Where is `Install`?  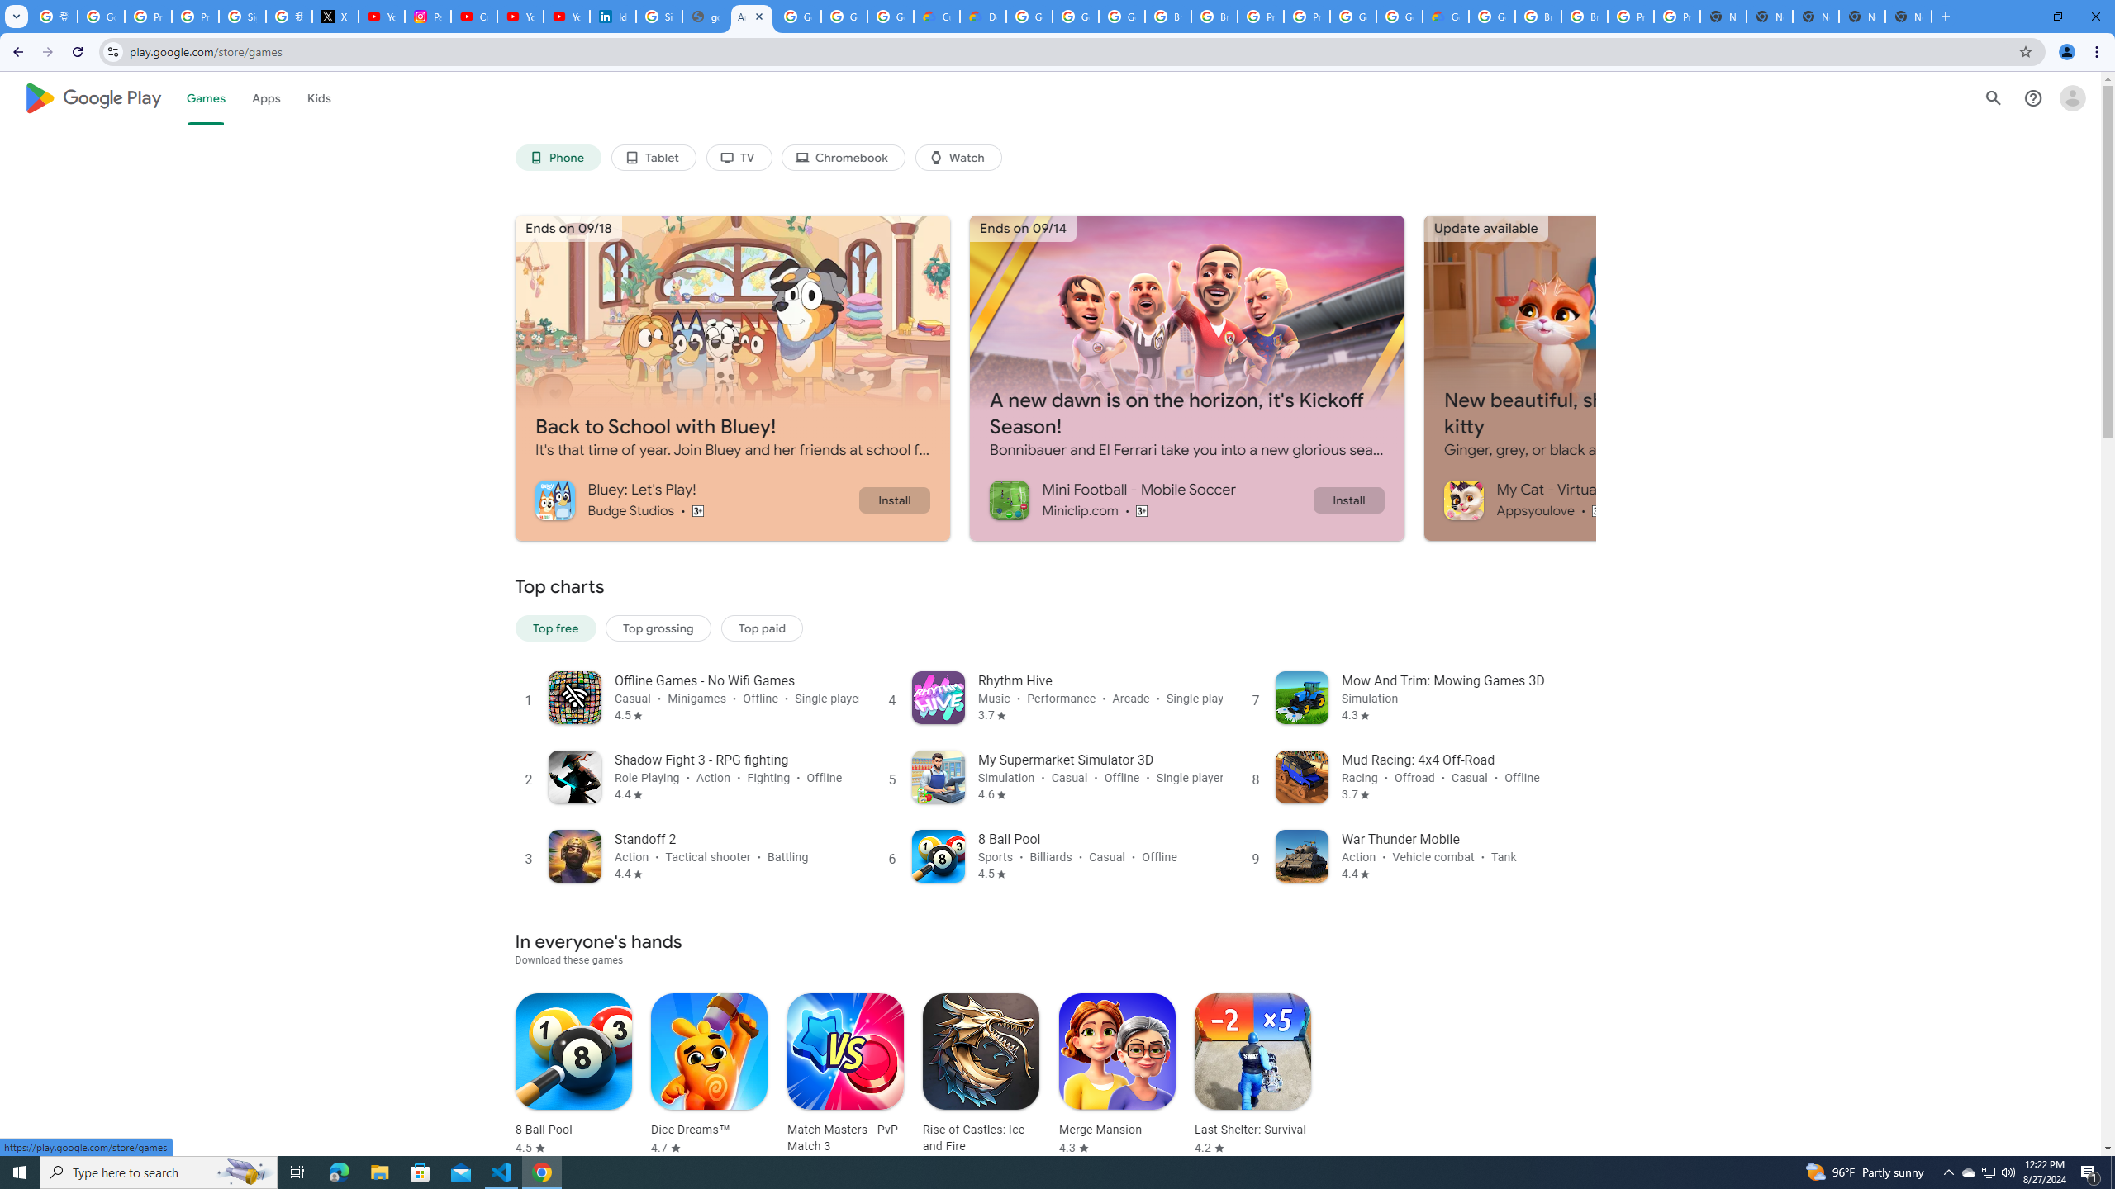
Install is located at coordinates (1348, 500).